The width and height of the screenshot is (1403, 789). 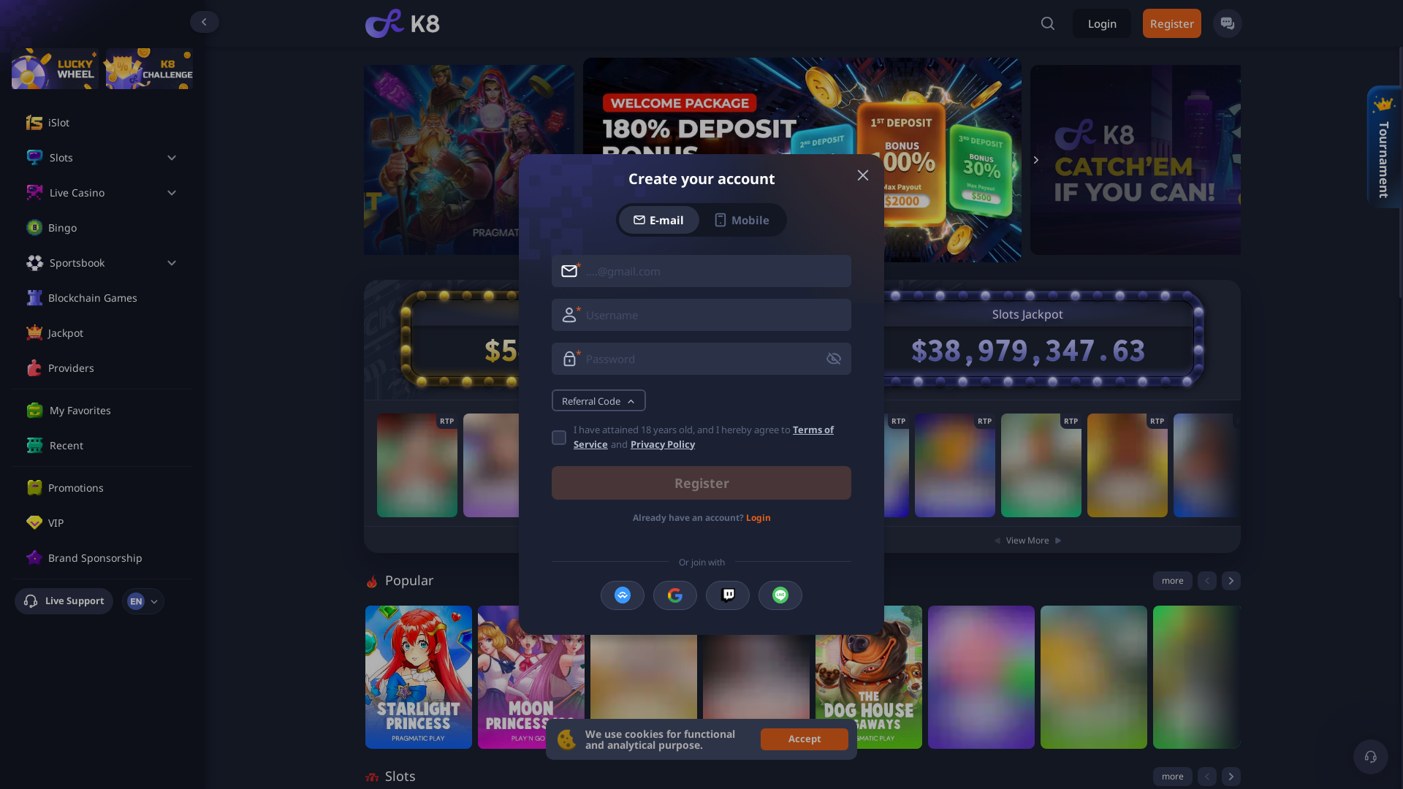 I want to click on Providers, so click(x=113, y=368).